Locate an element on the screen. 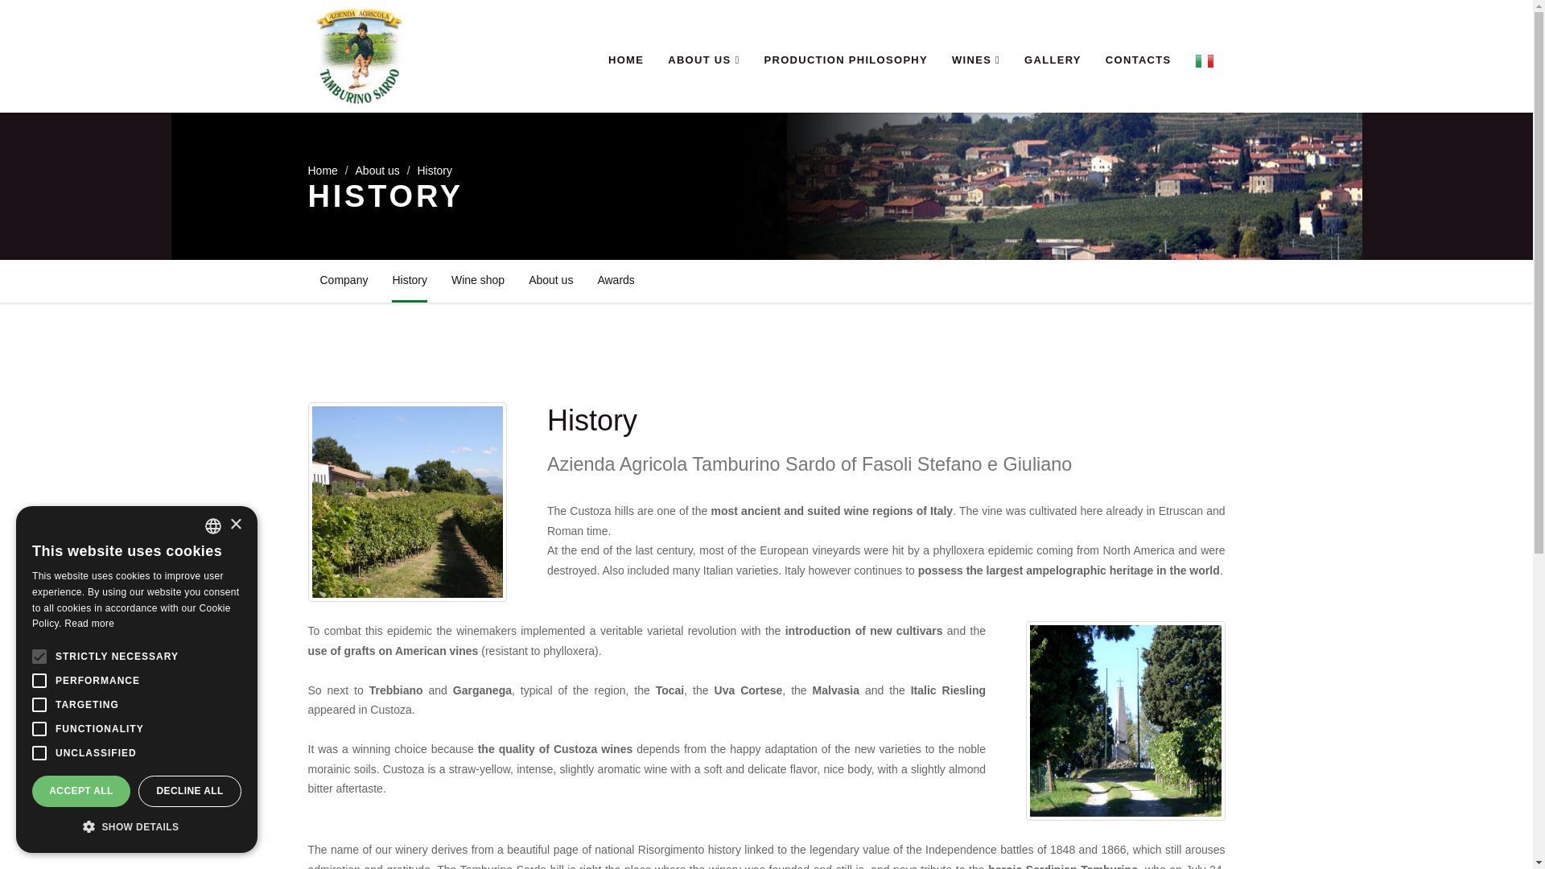  CONTACTS is located at coordinates (1138, 61).